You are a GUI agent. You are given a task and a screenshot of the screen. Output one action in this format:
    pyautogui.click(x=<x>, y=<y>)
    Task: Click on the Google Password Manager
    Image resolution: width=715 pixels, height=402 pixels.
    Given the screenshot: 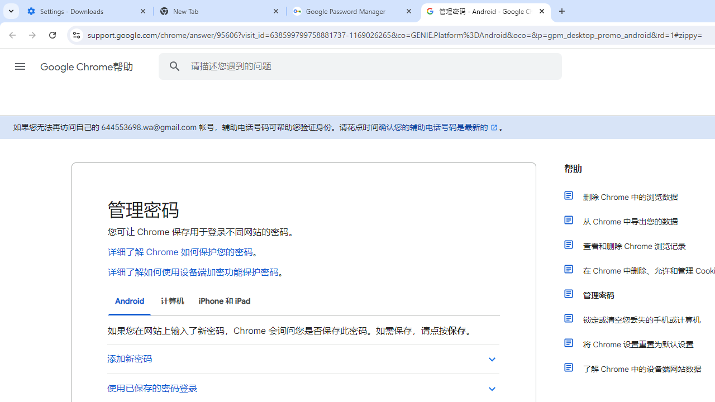 What is the action you would take?
    pyautogui.click(x=353, y=11)
    